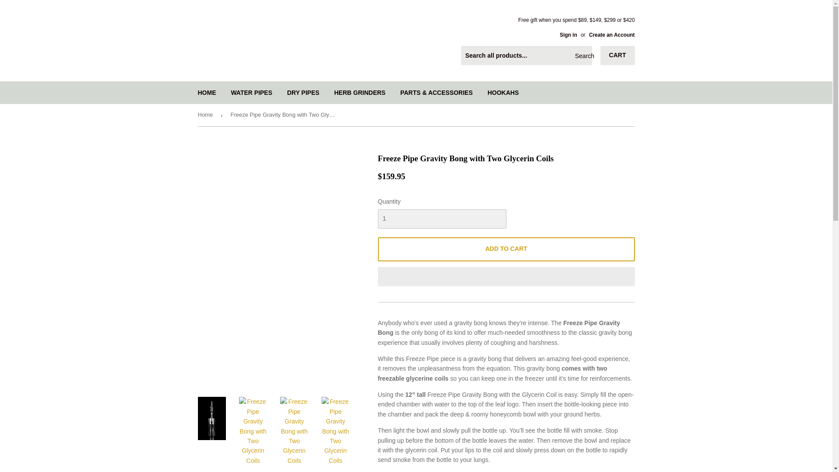 This screenshot has height=472, width=839. Describe the element at coordinates (207, 92) in the screenshot. I see `HOME` at that location.